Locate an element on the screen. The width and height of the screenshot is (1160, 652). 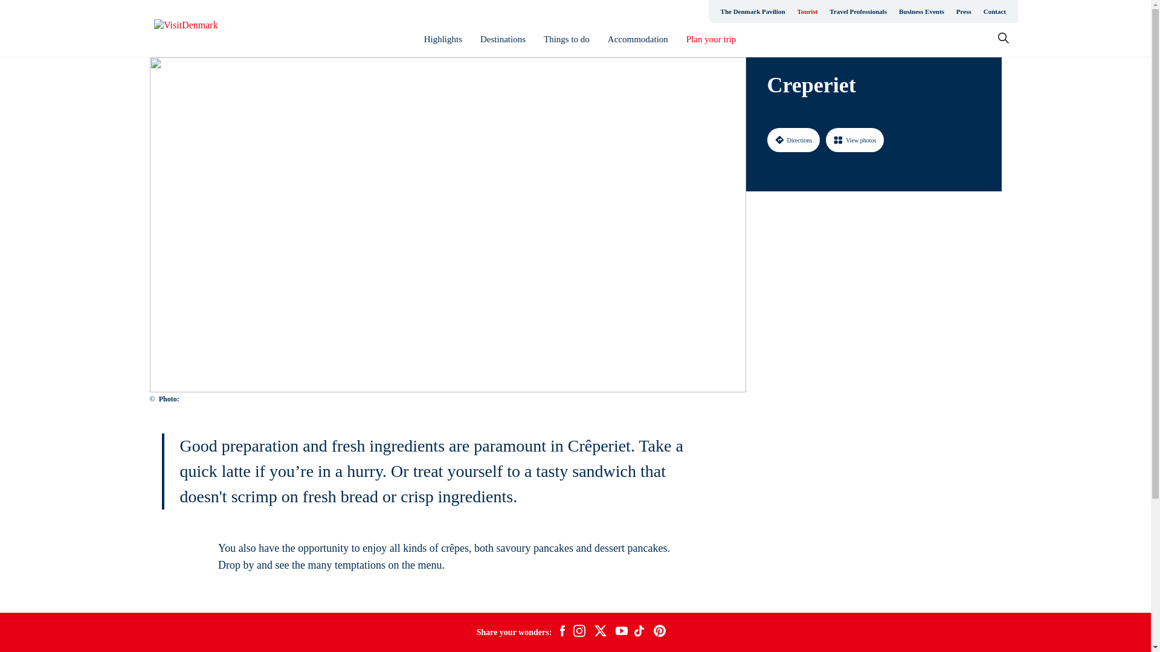
The Denmark Pavilion is located at coordinates (753, 11).